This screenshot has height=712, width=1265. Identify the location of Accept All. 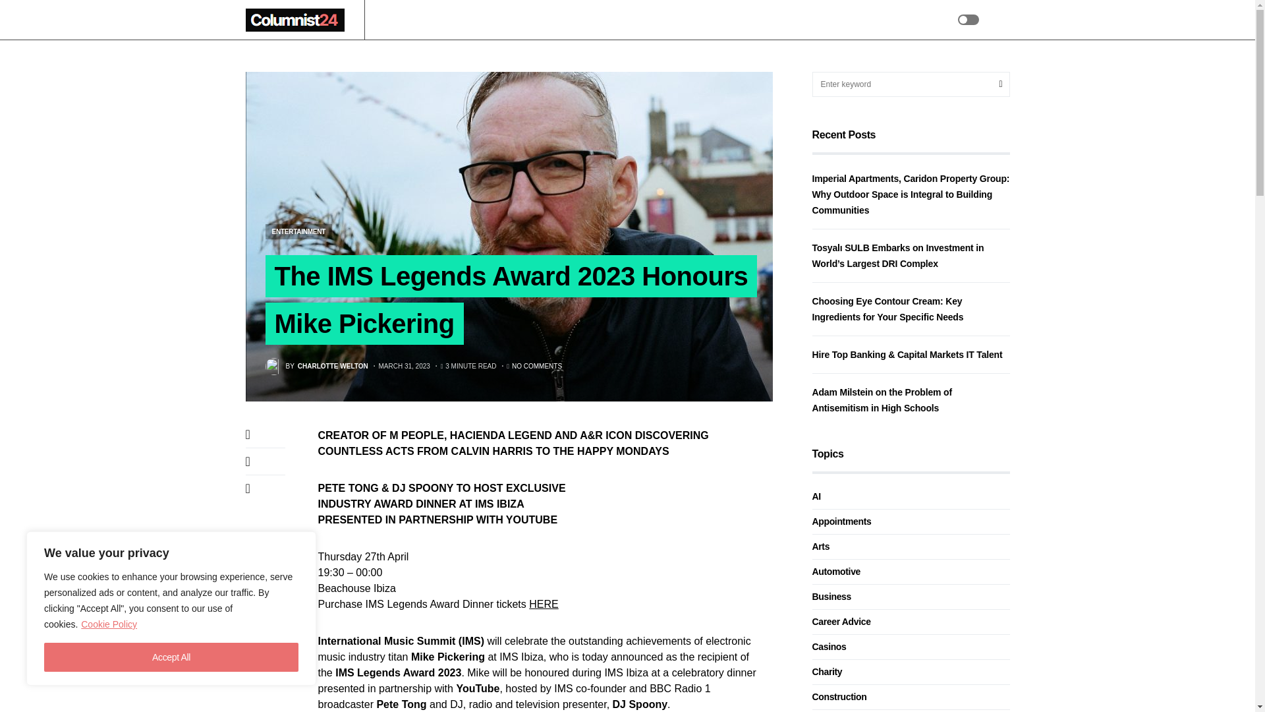
(171, 657).